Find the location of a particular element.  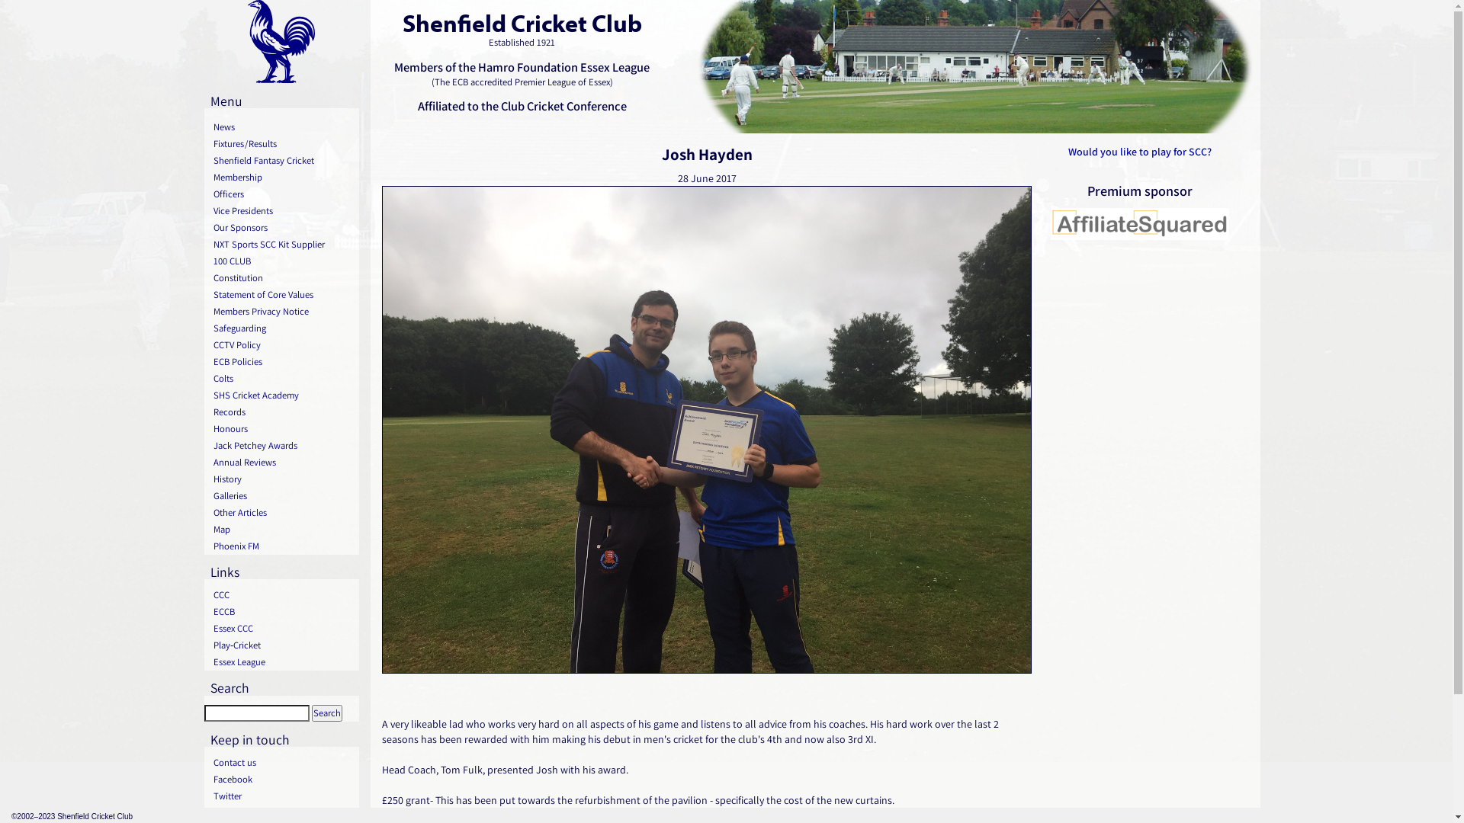

Records is located at coordinates (282, 412).